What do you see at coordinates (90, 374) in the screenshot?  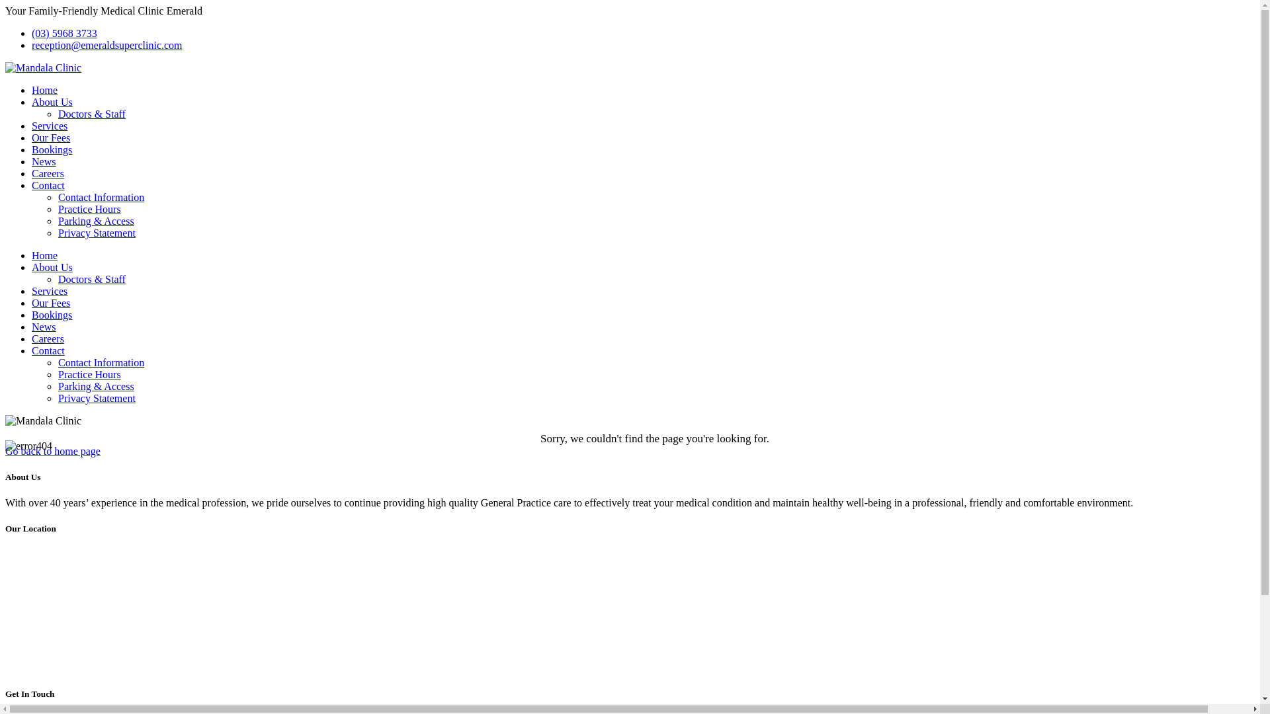 I see `Practice Hours` at bounding box center [90, 374].